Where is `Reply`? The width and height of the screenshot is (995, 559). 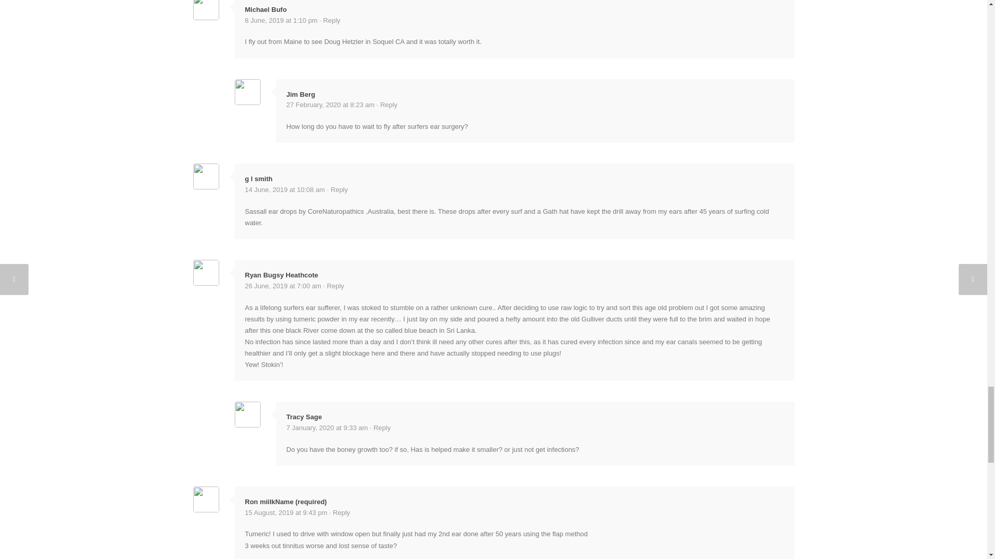
Reply is located at coordinates (332, 21).